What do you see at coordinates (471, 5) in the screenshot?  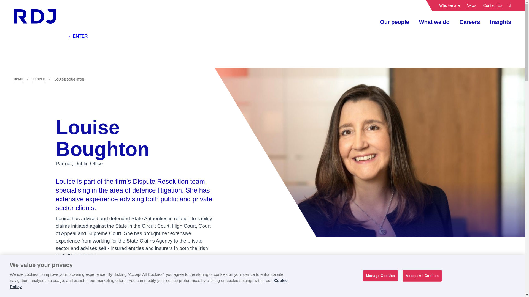 I see `News` at bounding box center [471, 5].